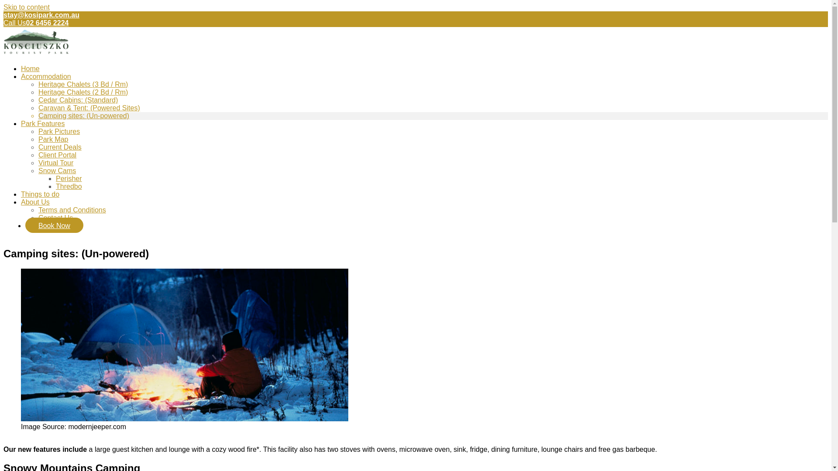 Image resolution: width=838 pixels, height=471 pixels. What do you see at coordinates (69, 187) in the screenshot?
I see `Thredbo` at bounding box center [69, 187].